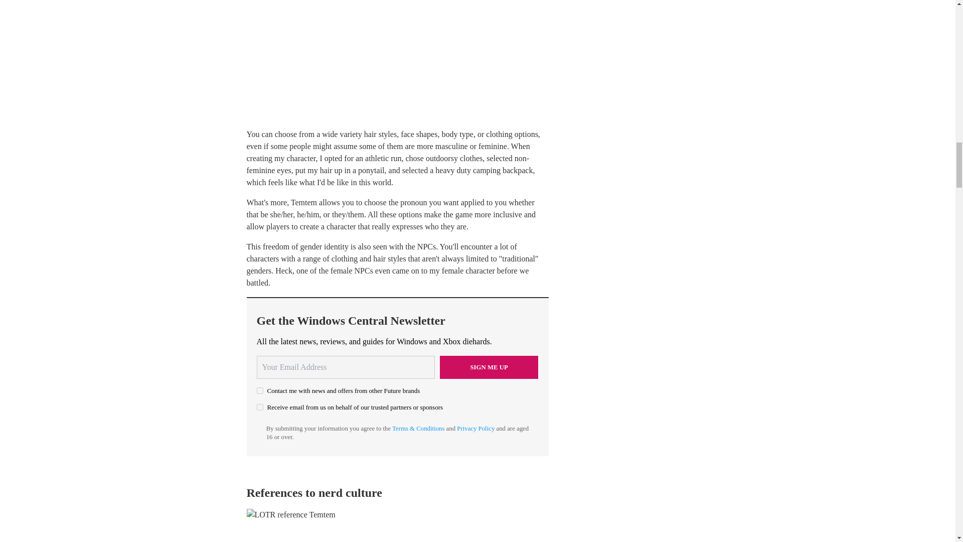  Describe the element at coordinates (260, 406) in the screenshot. I see `on` at that location.